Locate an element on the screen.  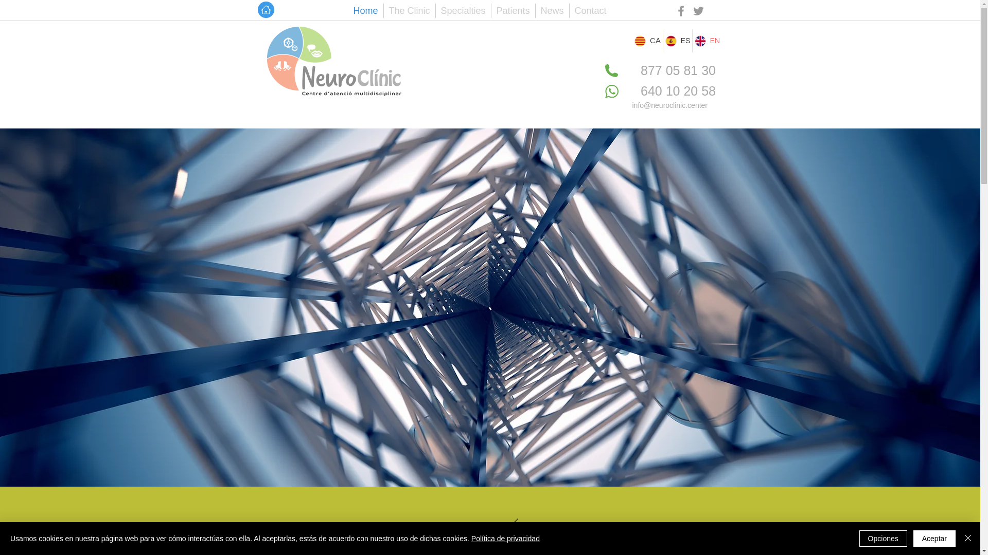
EN is located at coordinates (707, 41).